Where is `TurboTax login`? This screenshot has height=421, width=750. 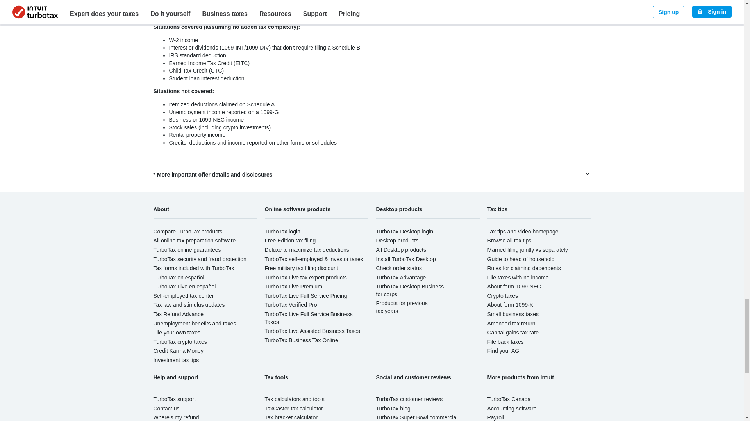
TurboTax login is located at coordinates (282, 232).